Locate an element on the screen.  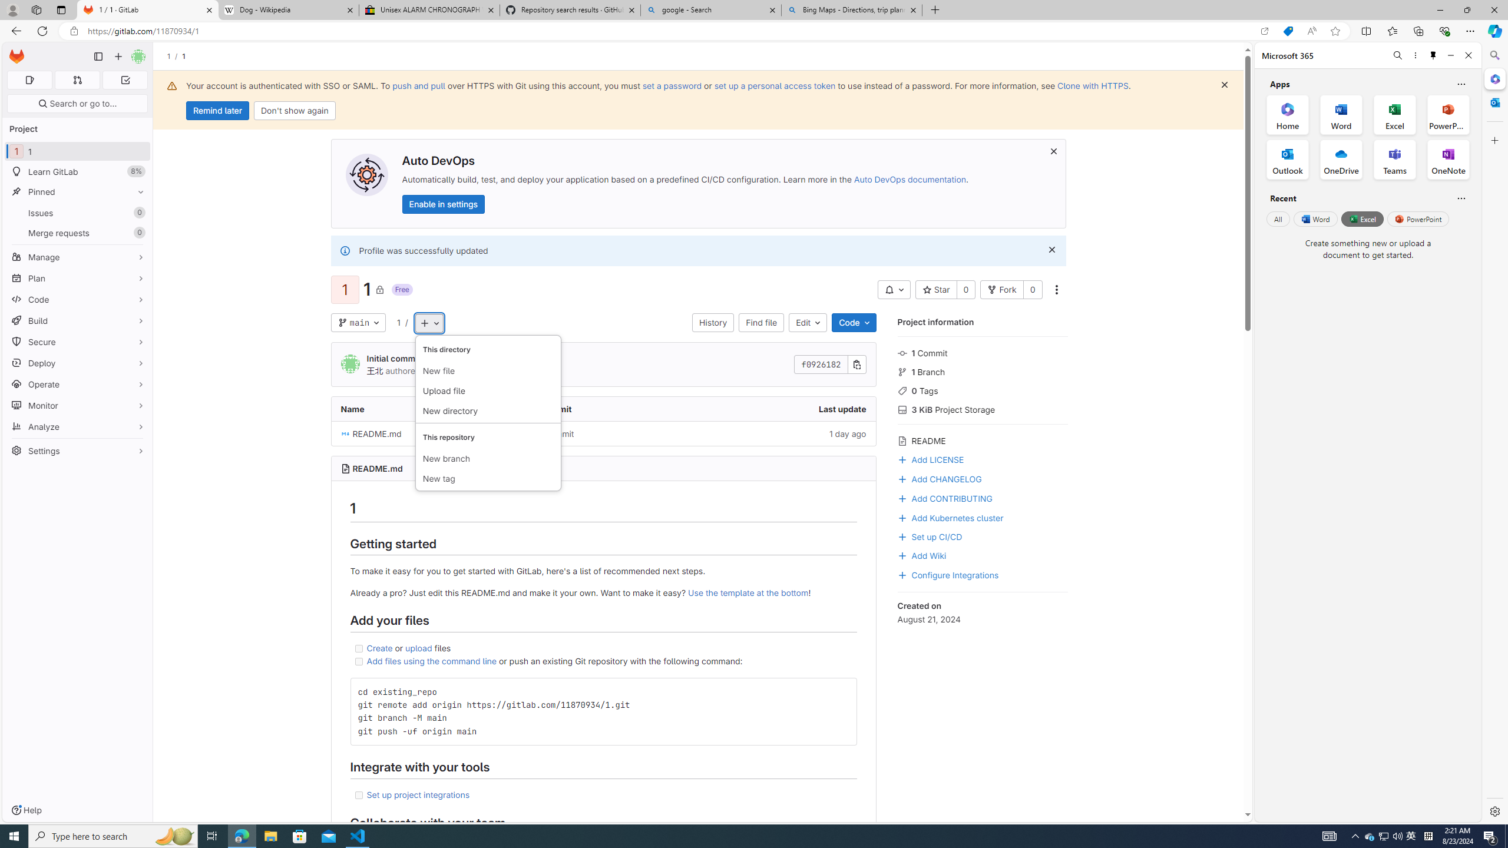
Set up CI/CD is located at coordinates (930, 536).